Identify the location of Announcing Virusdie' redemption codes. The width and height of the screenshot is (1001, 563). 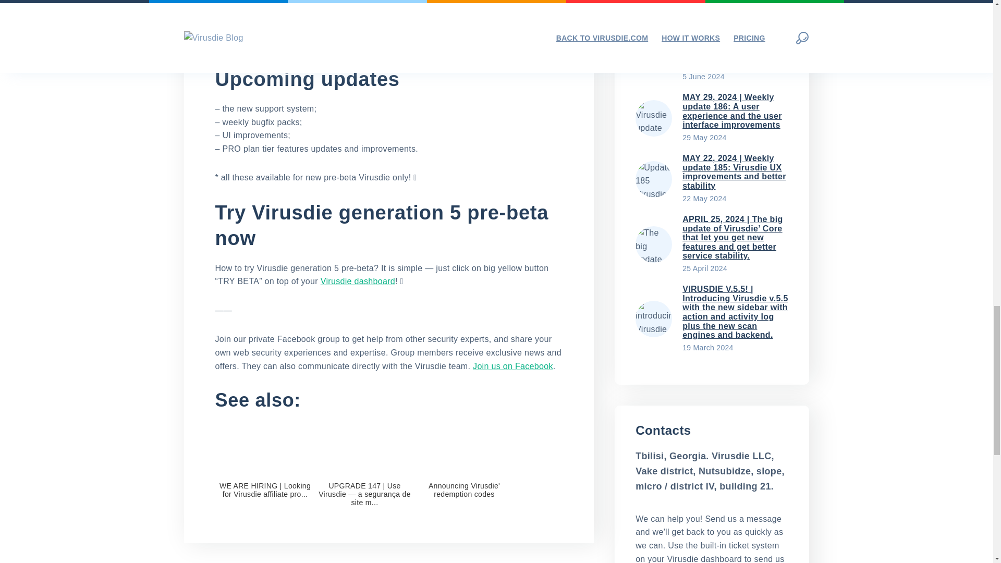
(464, 466).